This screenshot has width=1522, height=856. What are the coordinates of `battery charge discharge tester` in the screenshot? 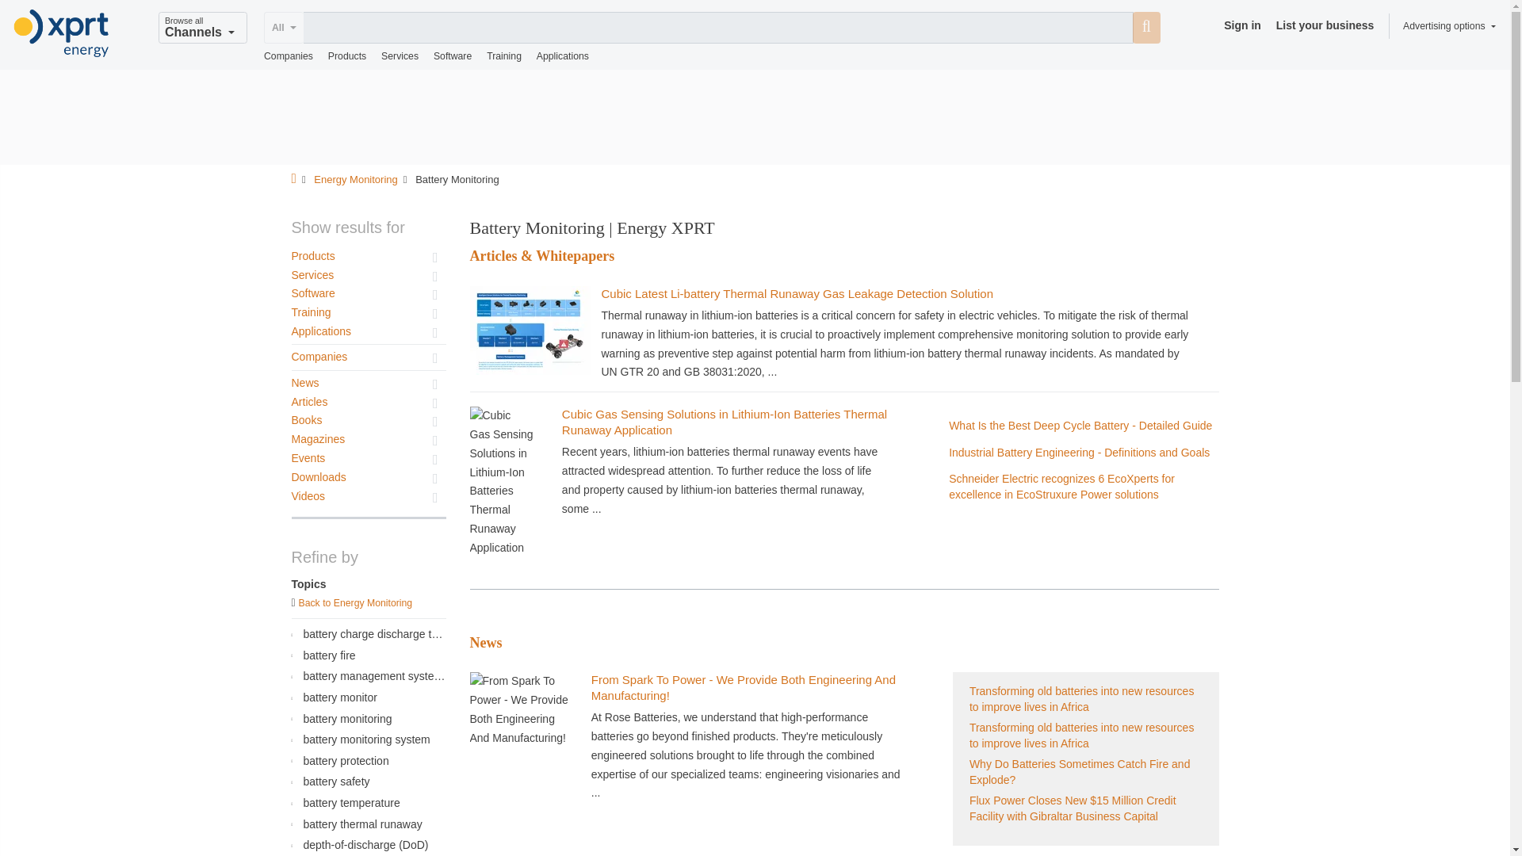 It's located at (366, 636).